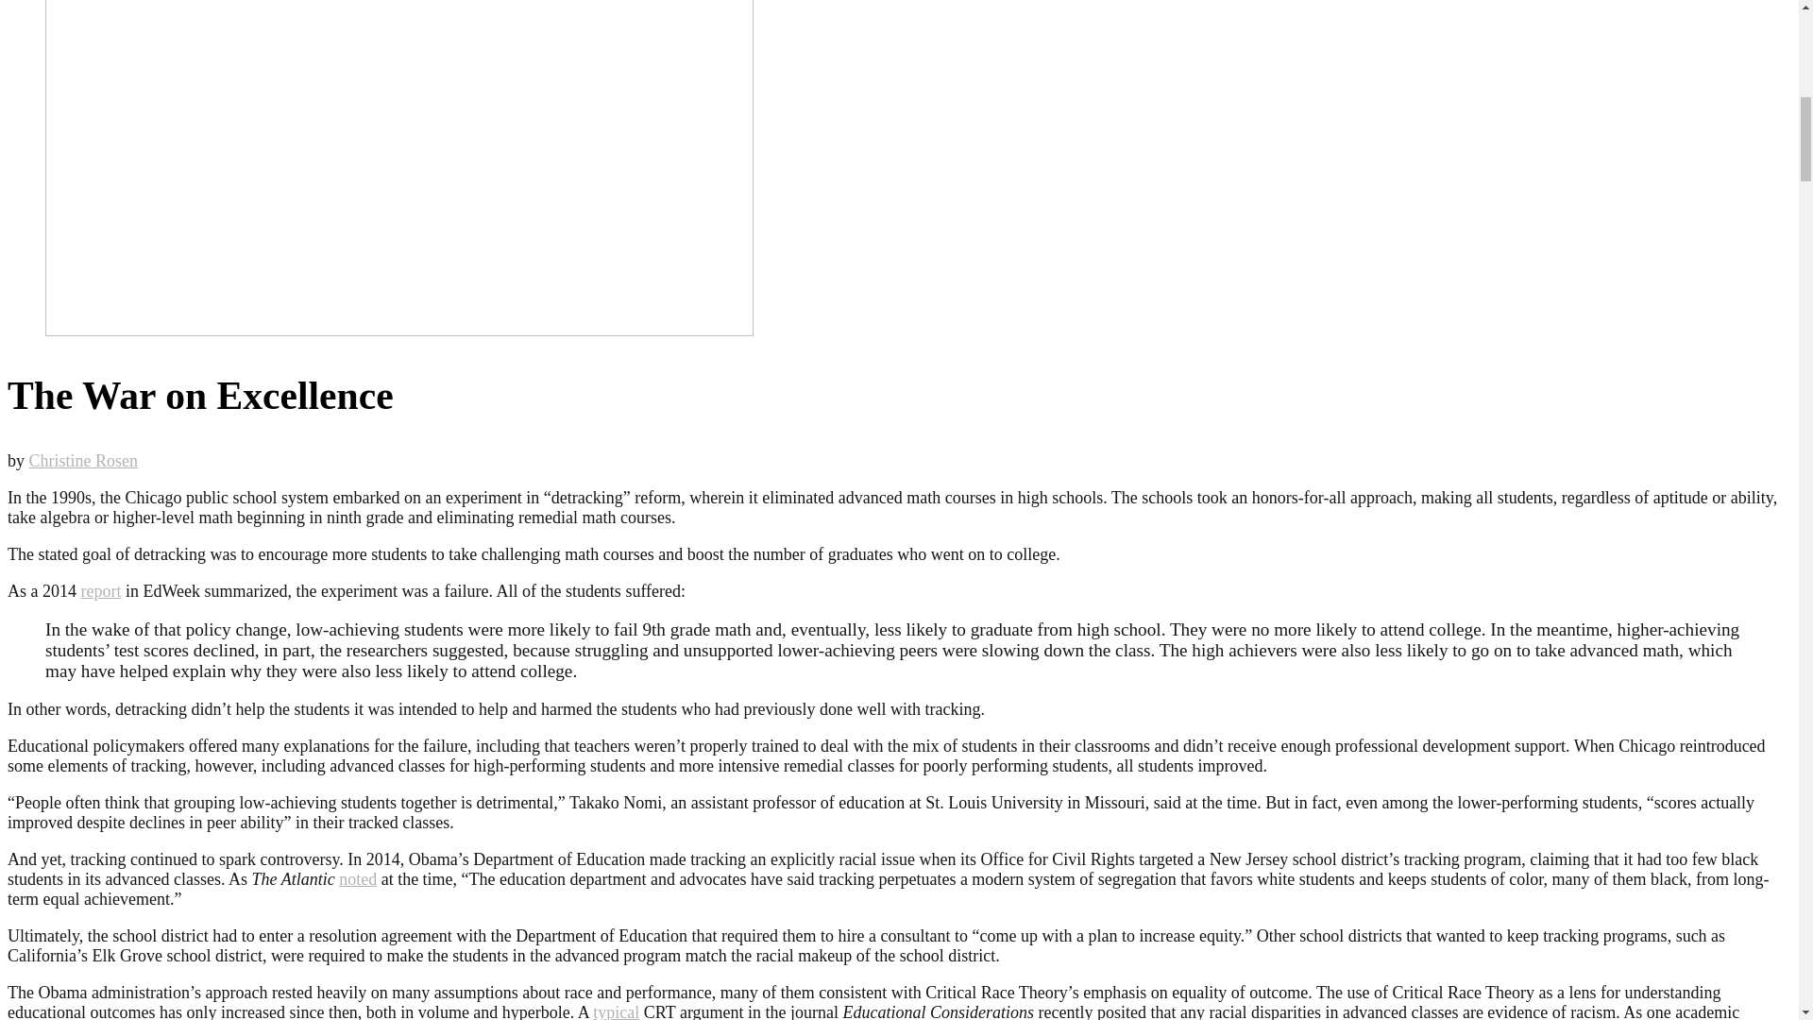  What do you see at coordinates (83, 461) in the screenshot?
I see `Posts by Christine Rosen` at bounding box center [83, 461].